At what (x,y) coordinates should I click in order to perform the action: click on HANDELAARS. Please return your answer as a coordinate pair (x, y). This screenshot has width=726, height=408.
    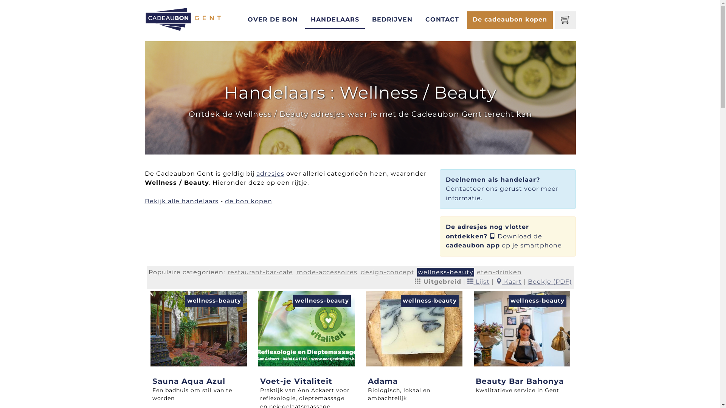
    Looking at the image, I should click on (335, 20).